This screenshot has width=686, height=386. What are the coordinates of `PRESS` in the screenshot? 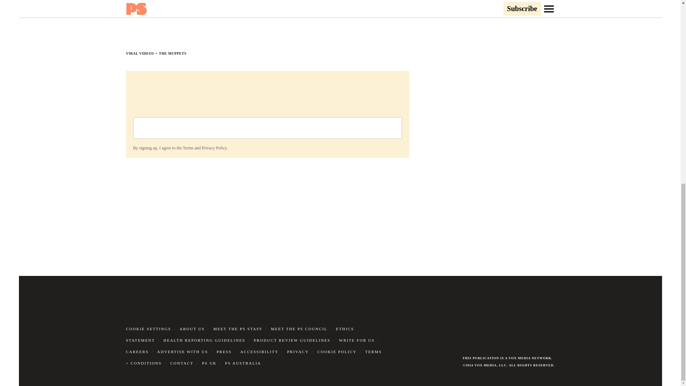 It's located at (224, 351).